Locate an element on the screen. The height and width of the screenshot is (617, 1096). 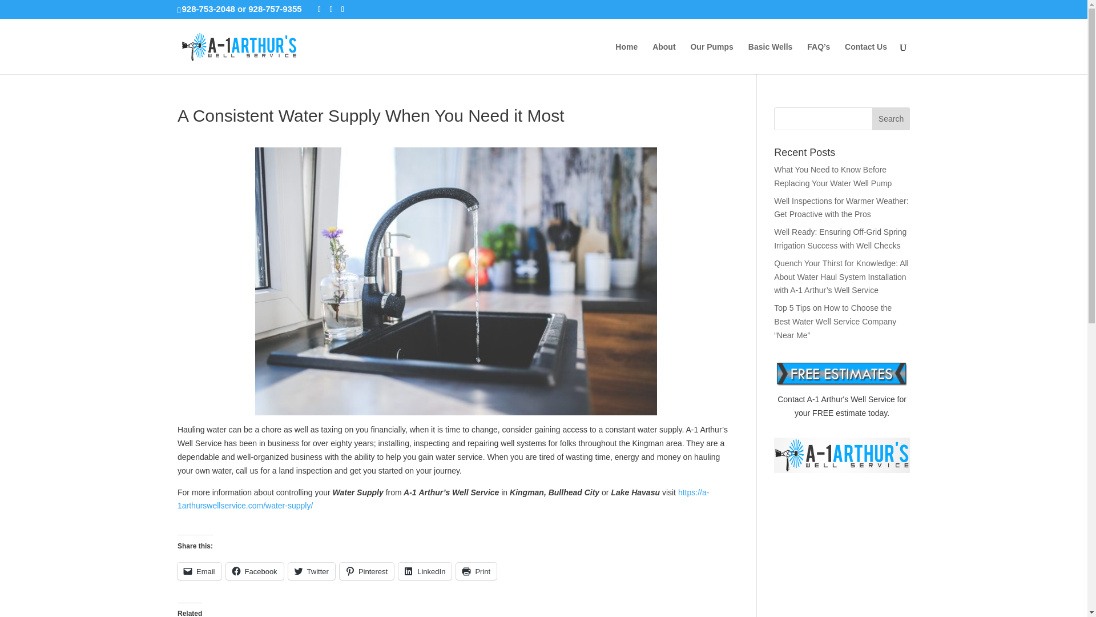
Our Pumps is located at coordinates (711, 58).